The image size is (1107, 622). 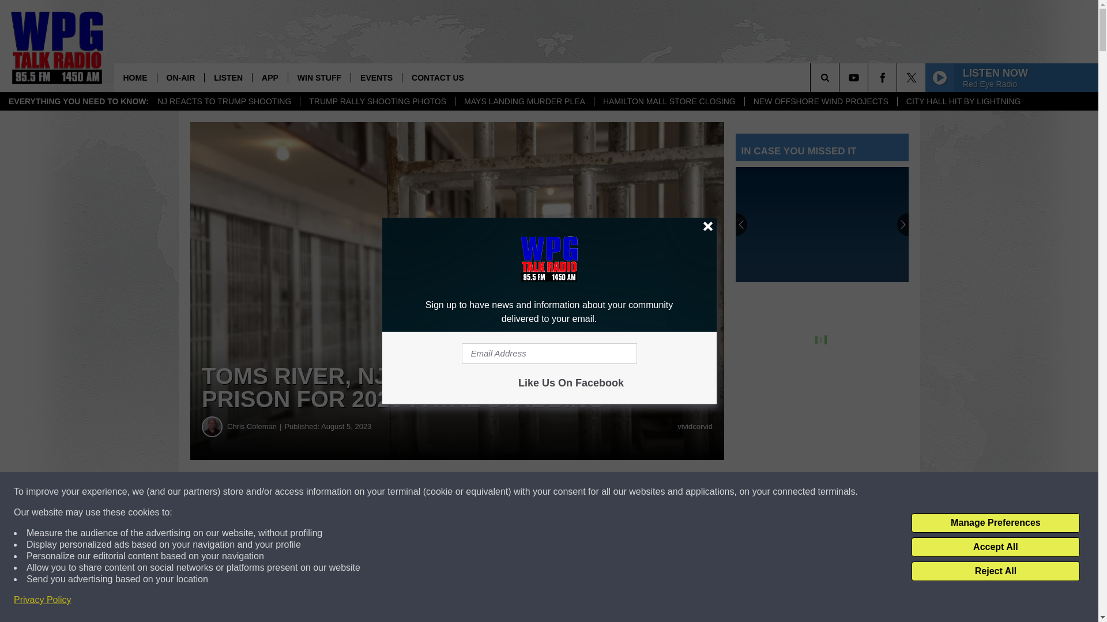 I want to click on ON-AIR, so click(x=181, y=77).